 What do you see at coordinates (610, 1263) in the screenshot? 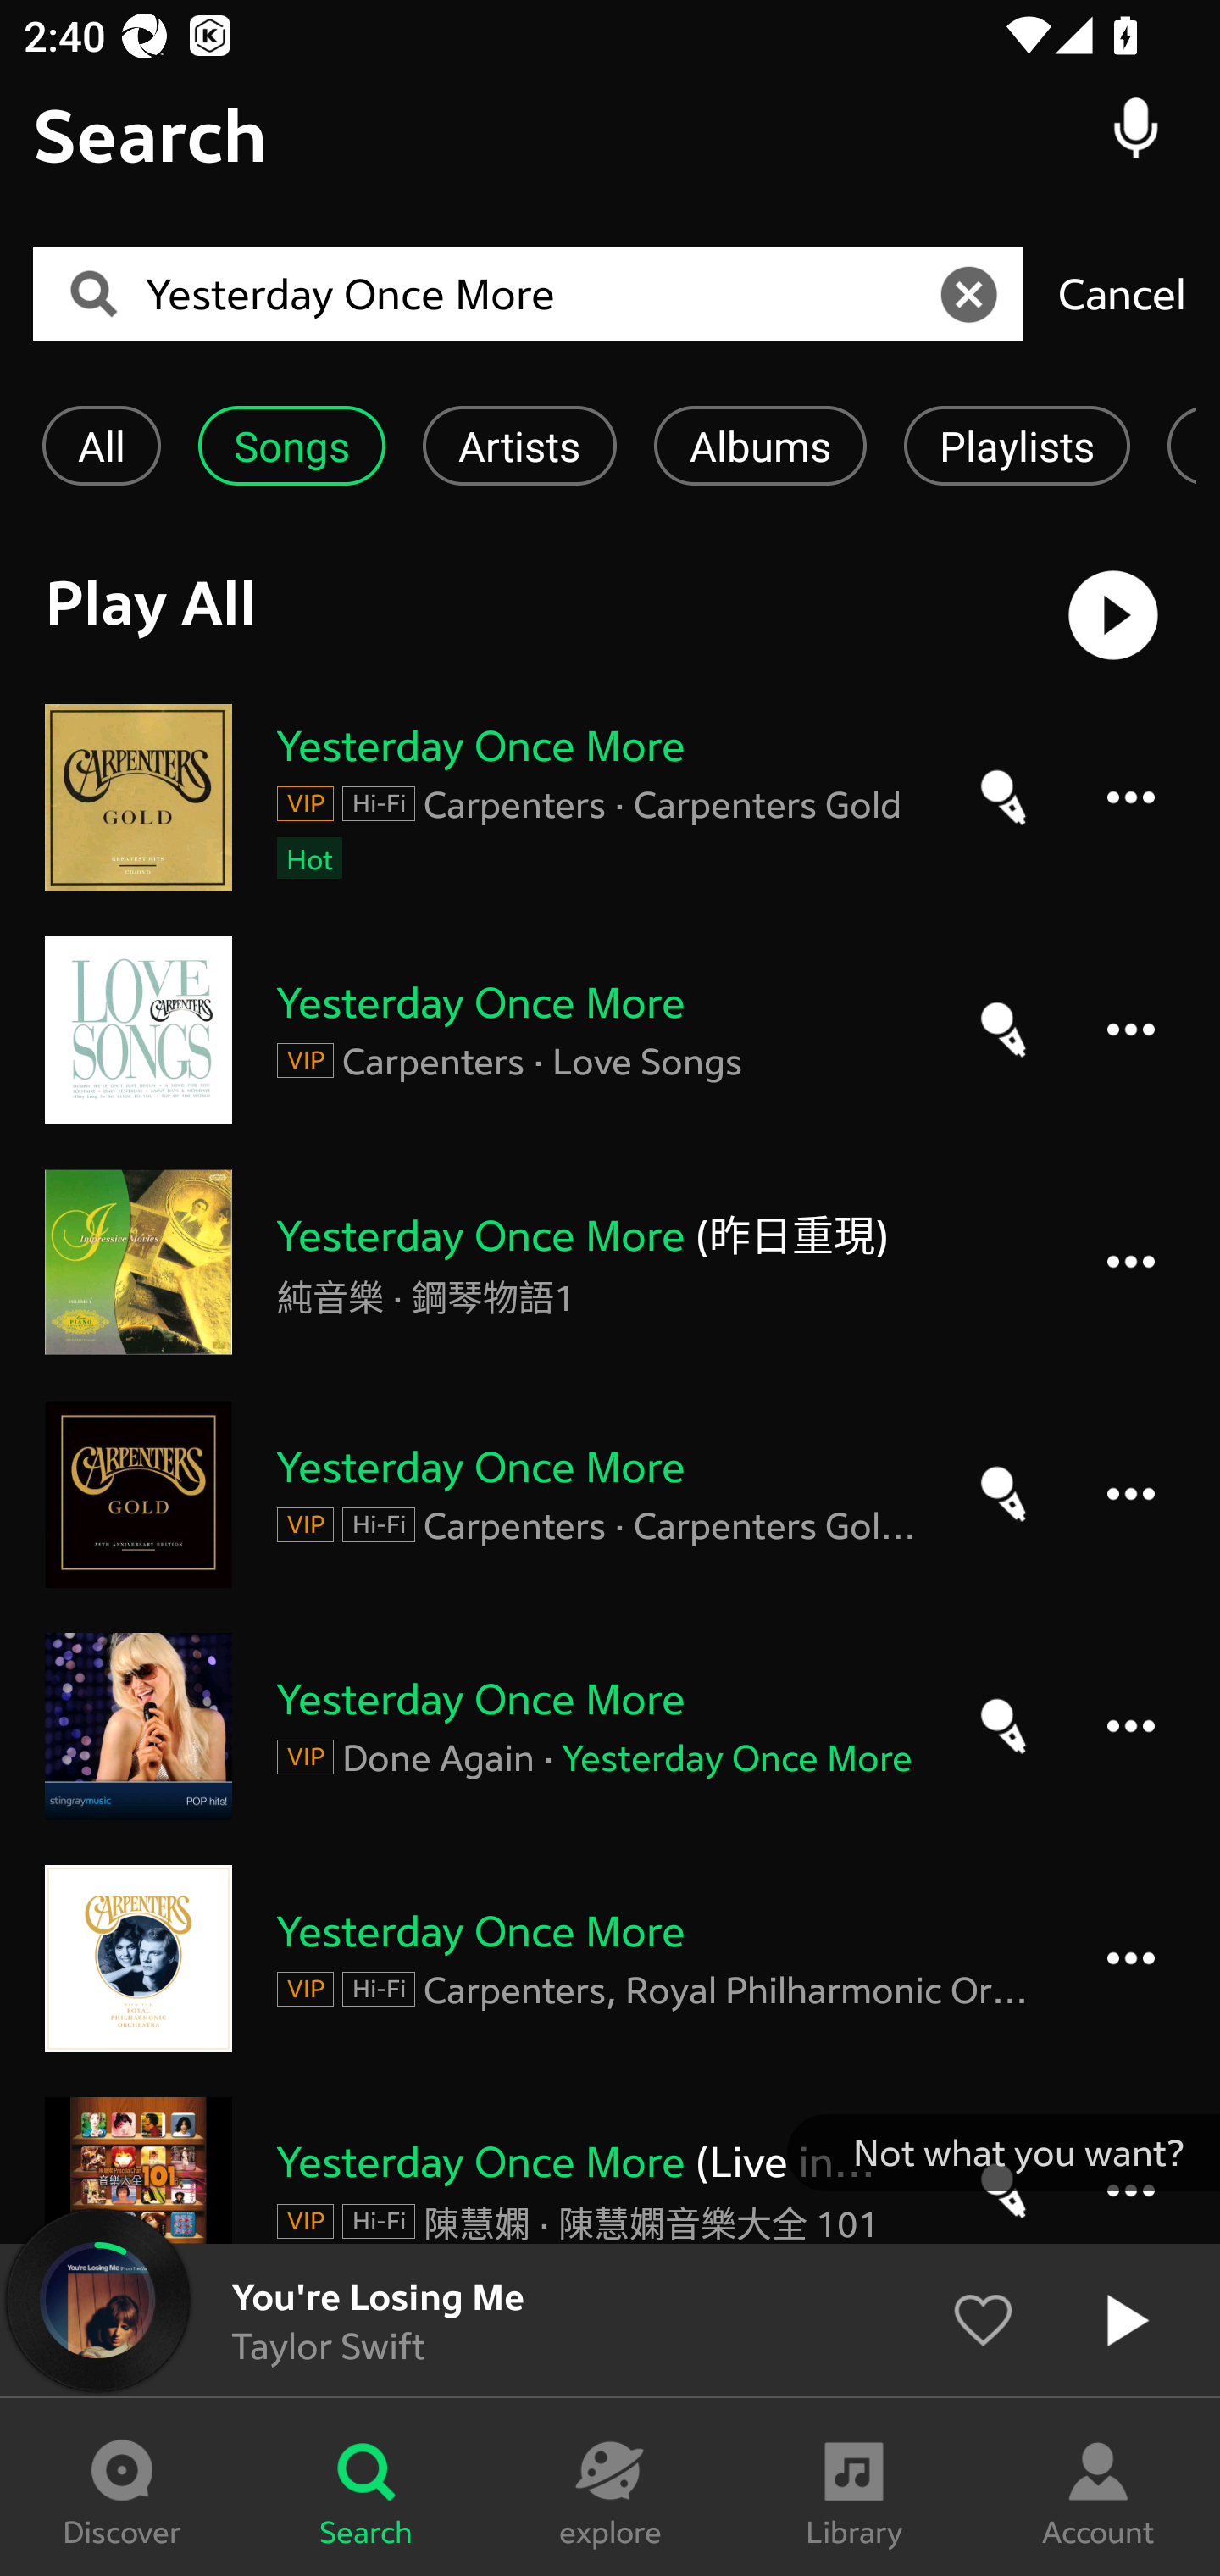
I see `Yesterday Once More (昨日重現) 純音樂 · 鋼琴物語1` at bounding box center [610, 1263].